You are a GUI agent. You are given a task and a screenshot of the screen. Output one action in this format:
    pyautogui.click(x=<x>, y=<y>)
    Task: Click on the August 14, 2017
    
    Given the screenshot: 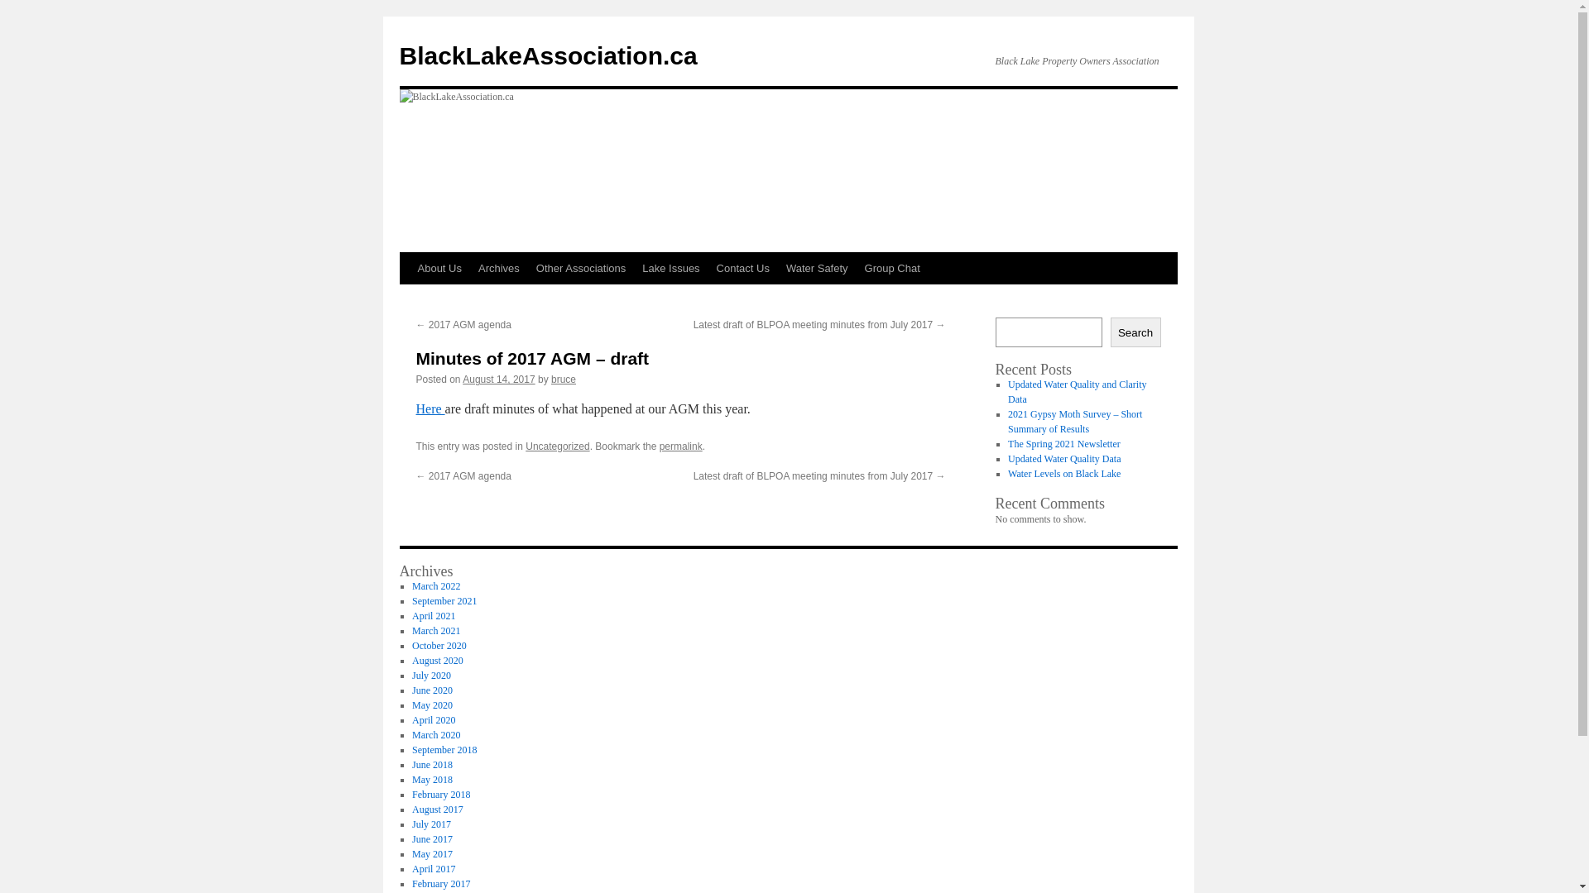 What is the action you would take?
    pyautogui.click(x=498, y=380)
    